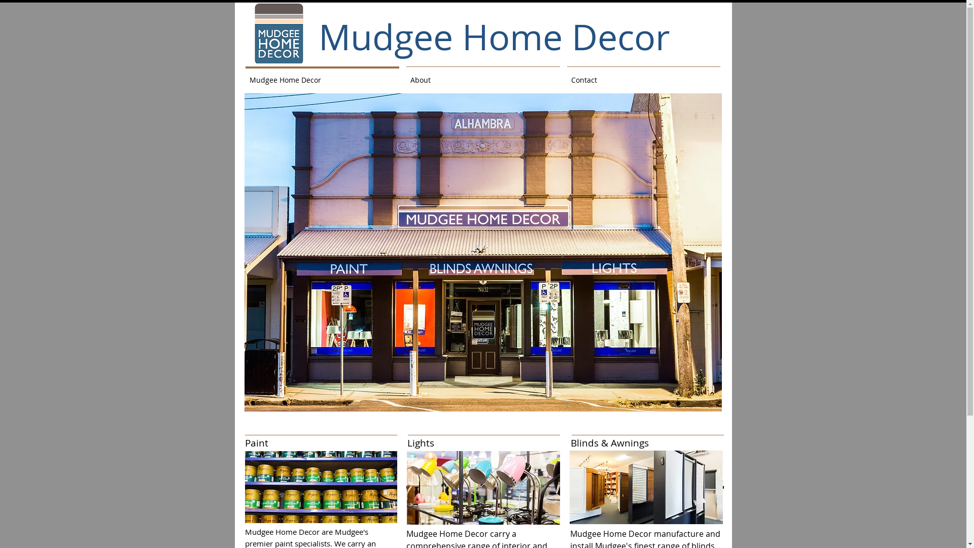 The height and width of the screenshot is (548, 974). I want to click on Mudgee Home Decor, so click(483, 488).